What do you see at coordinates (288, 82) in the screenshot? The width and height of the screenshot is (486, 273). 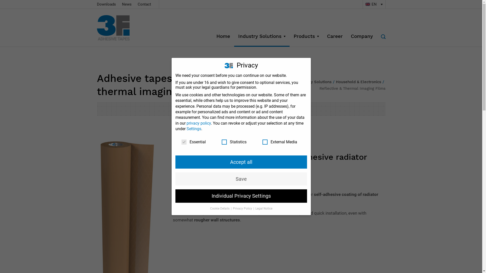 I see `Home` at bounding box center [288, 82].